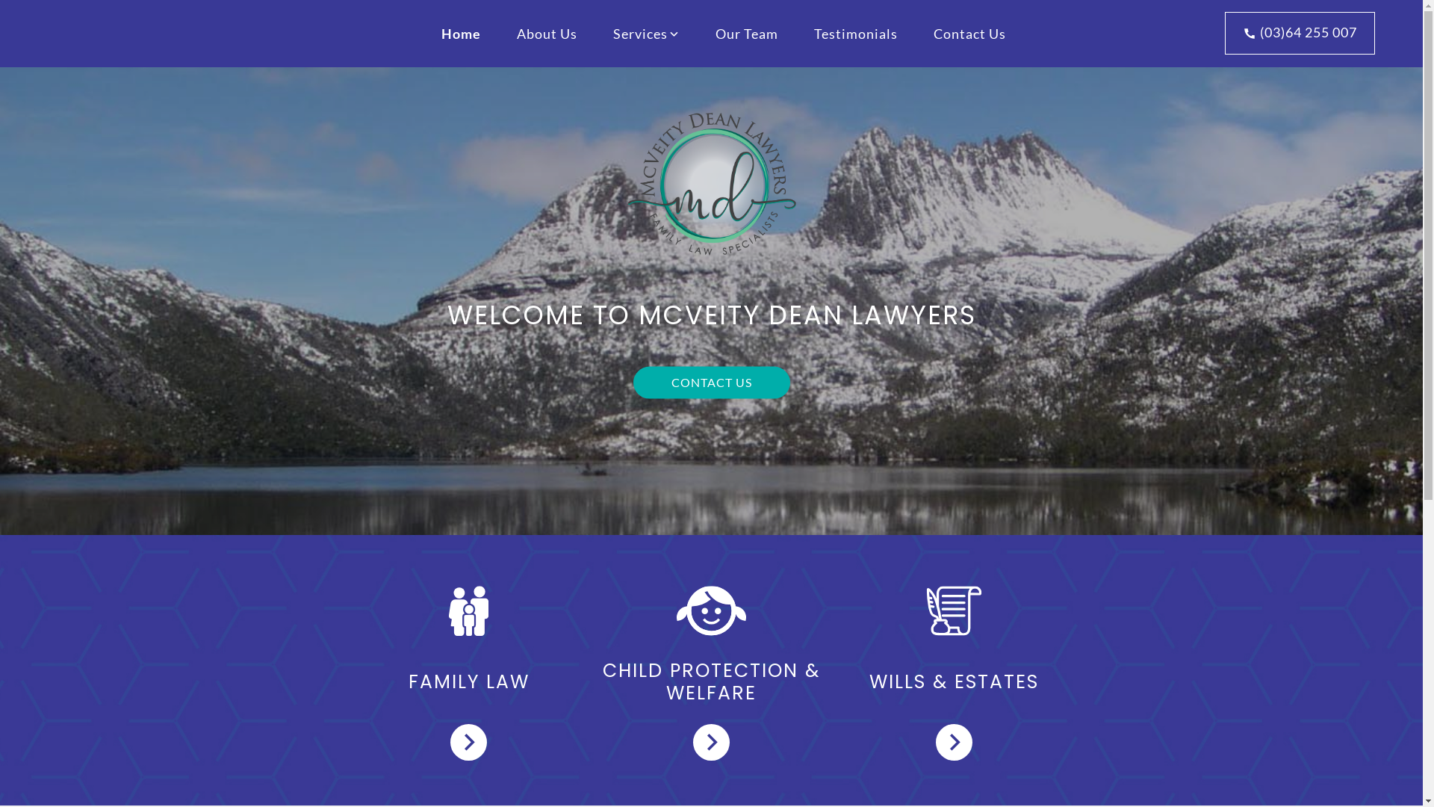  Describe the element at coordinates (712, 383) in the screenshot. I see `CONTACT US` at that location.